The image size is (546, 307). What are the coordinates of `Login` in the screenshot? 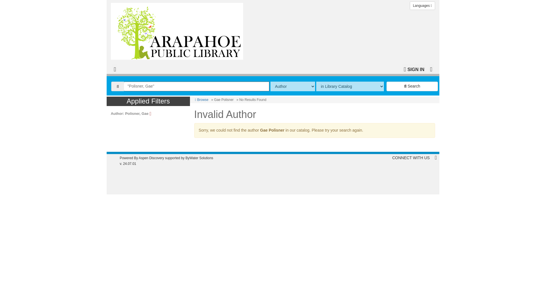 It's located at (414, 69).